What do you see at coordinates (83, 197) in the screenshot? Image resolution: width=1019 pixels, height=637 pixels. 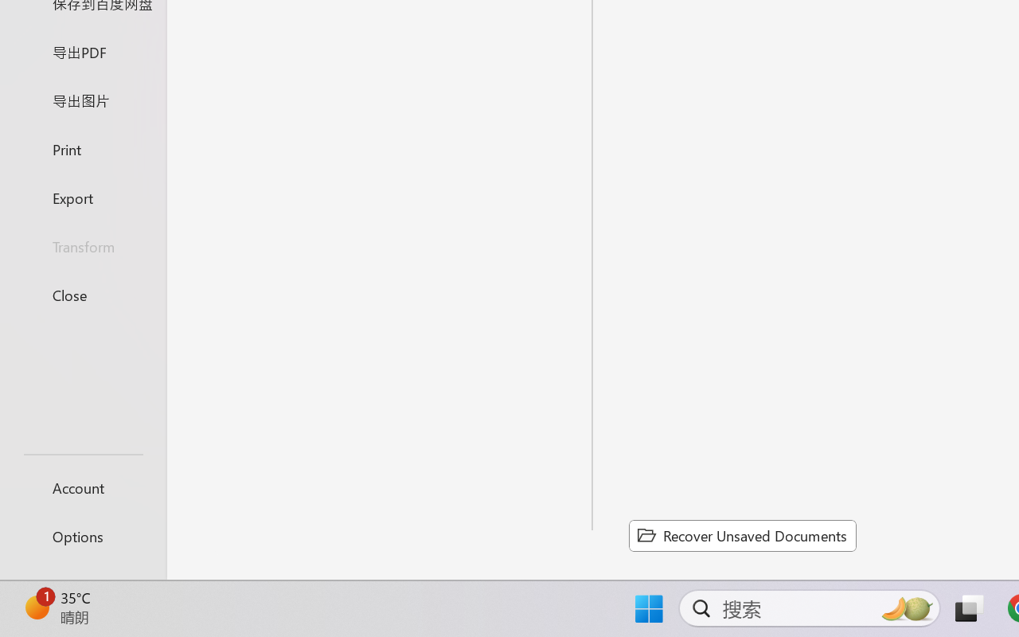 I see `Export` at bounding box center [83, 197].